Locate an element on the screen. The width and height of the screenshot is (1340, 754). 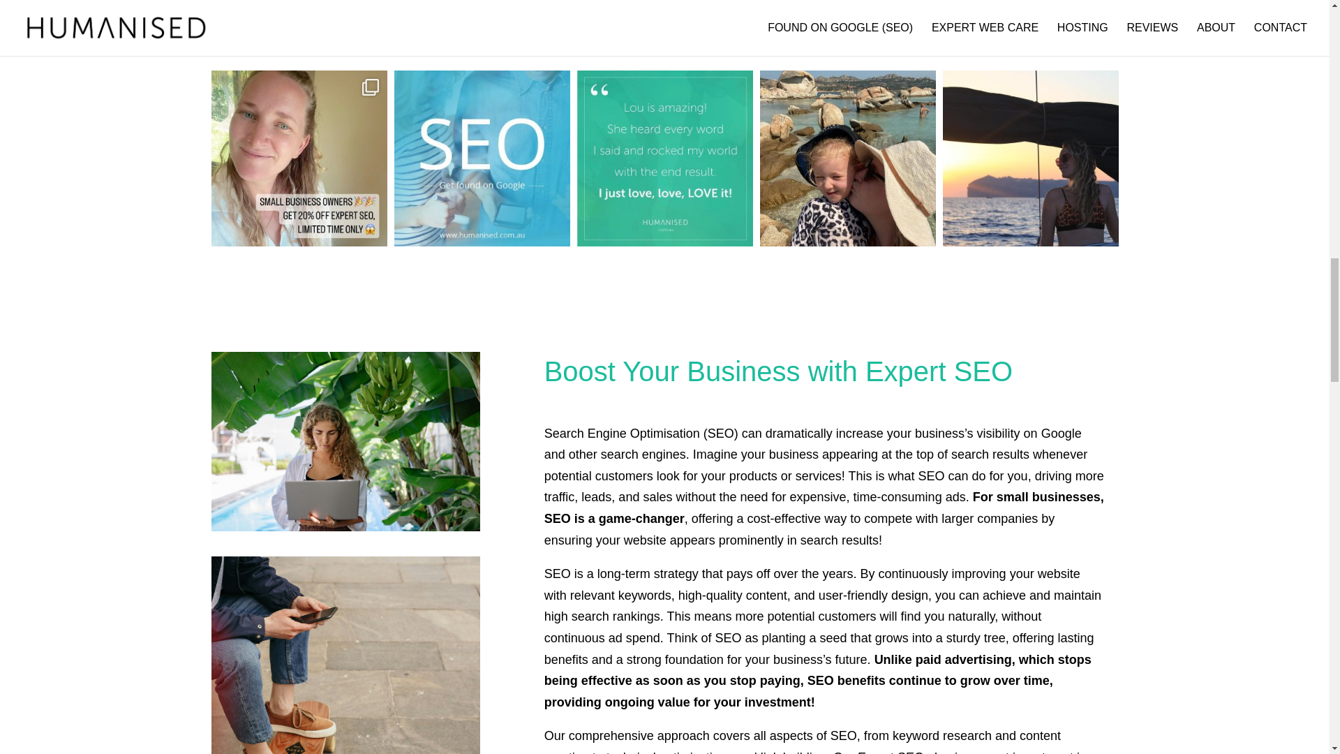
pexels-maksgelatin-4663825 is located at coordinates (345, 655).